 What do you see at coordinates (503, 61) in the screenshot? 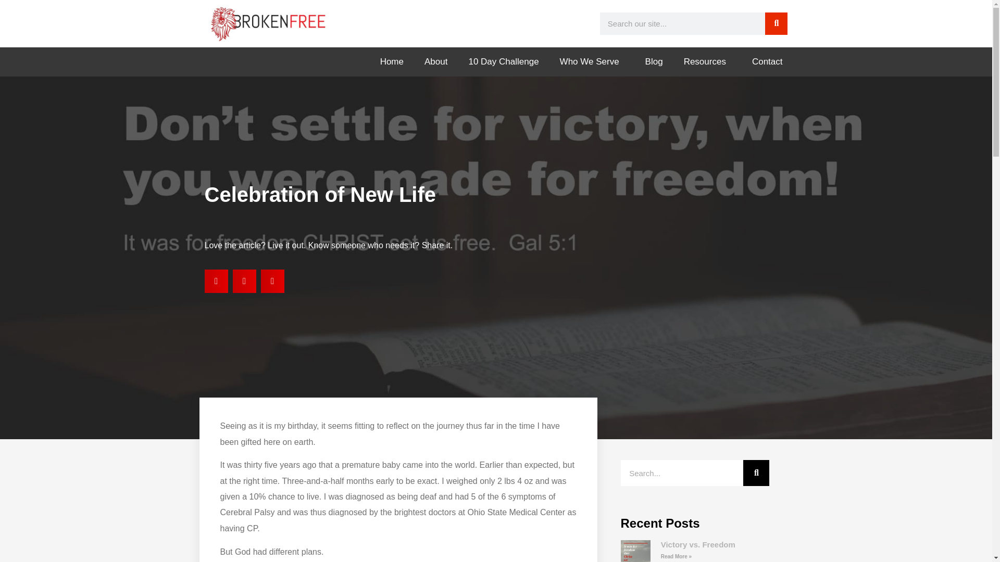
I see `10 Day Challenge` at bounding box center [503, 61].